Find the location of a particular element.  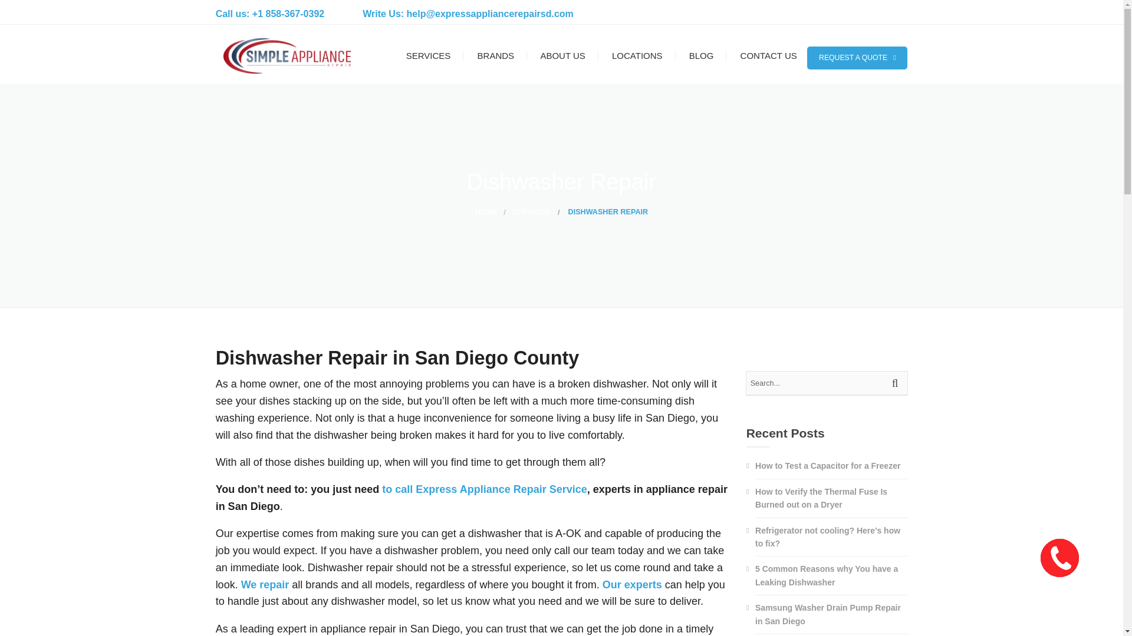

Simple Appliance Repair Service in San Diego is located at coordinates (287, 54).